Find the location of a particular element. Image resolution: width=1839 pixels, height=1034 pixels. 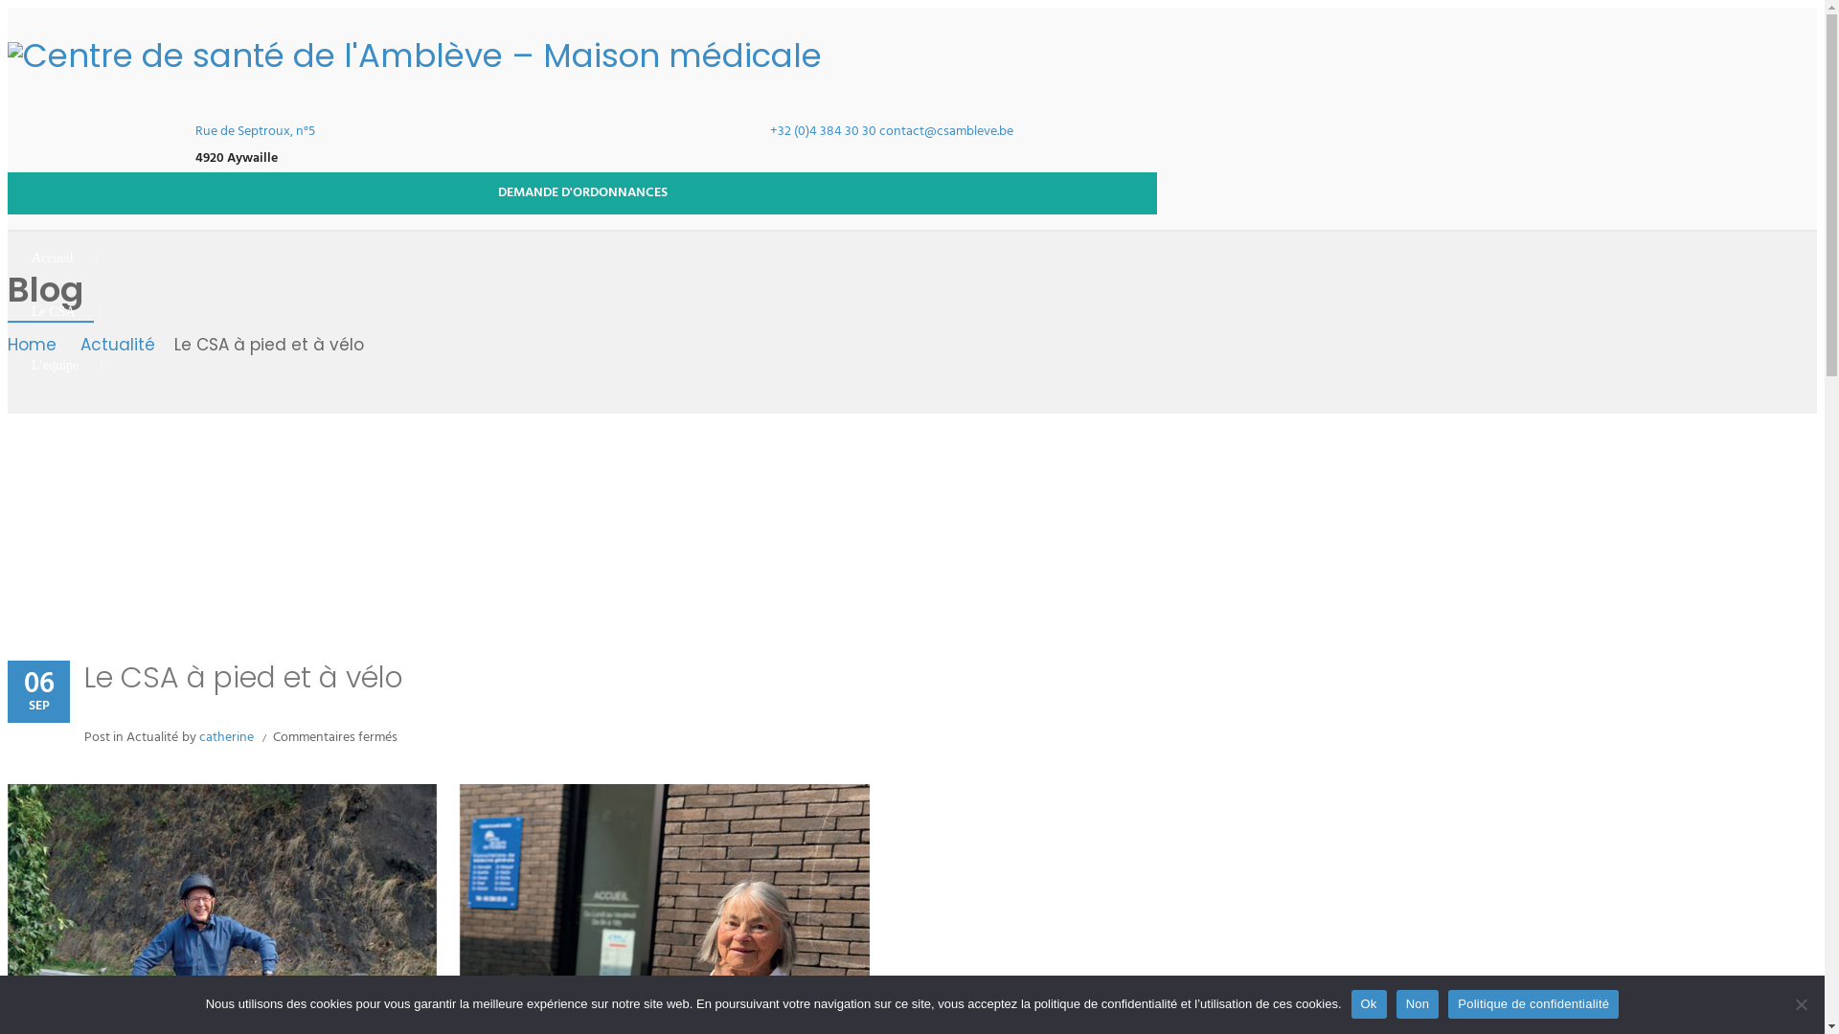

Actu is located at coordinates (44, 473).